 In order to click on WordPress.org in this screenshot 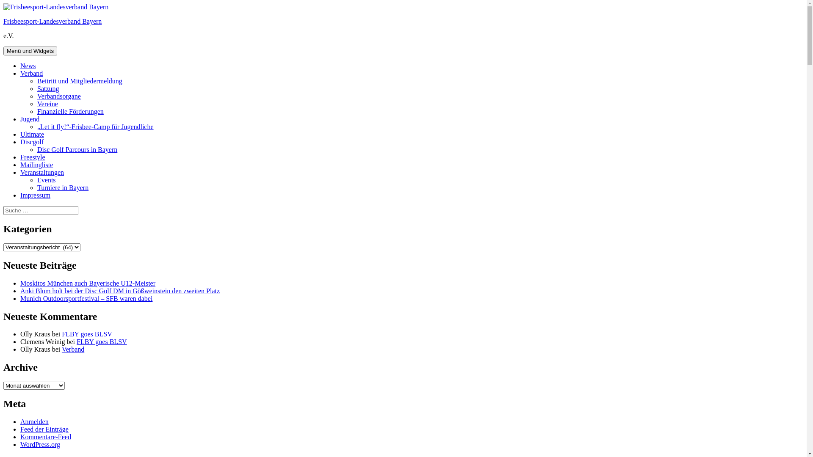, I will do `click(40, 444)`.